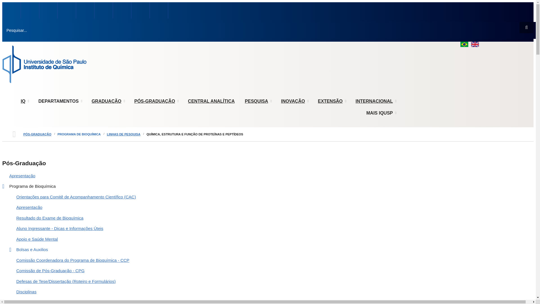 This screenshot has height=304, width=540. What do you see at coordinates (48, 11) in the screenshot?
I see `Acessar a Intranet do Portal IQUSP` at bounding box center [48, 11].